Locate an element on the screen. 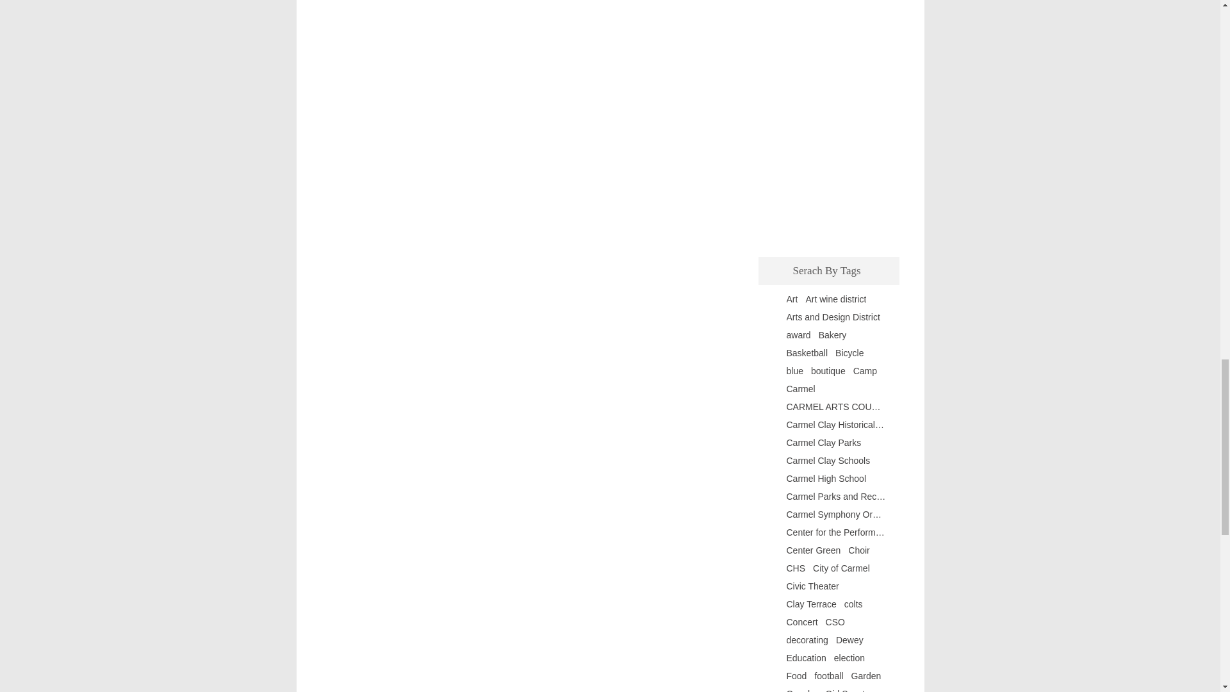 The width and height of the screenshot is (1230, 692). Basketball is located at coordinates (807, 353).